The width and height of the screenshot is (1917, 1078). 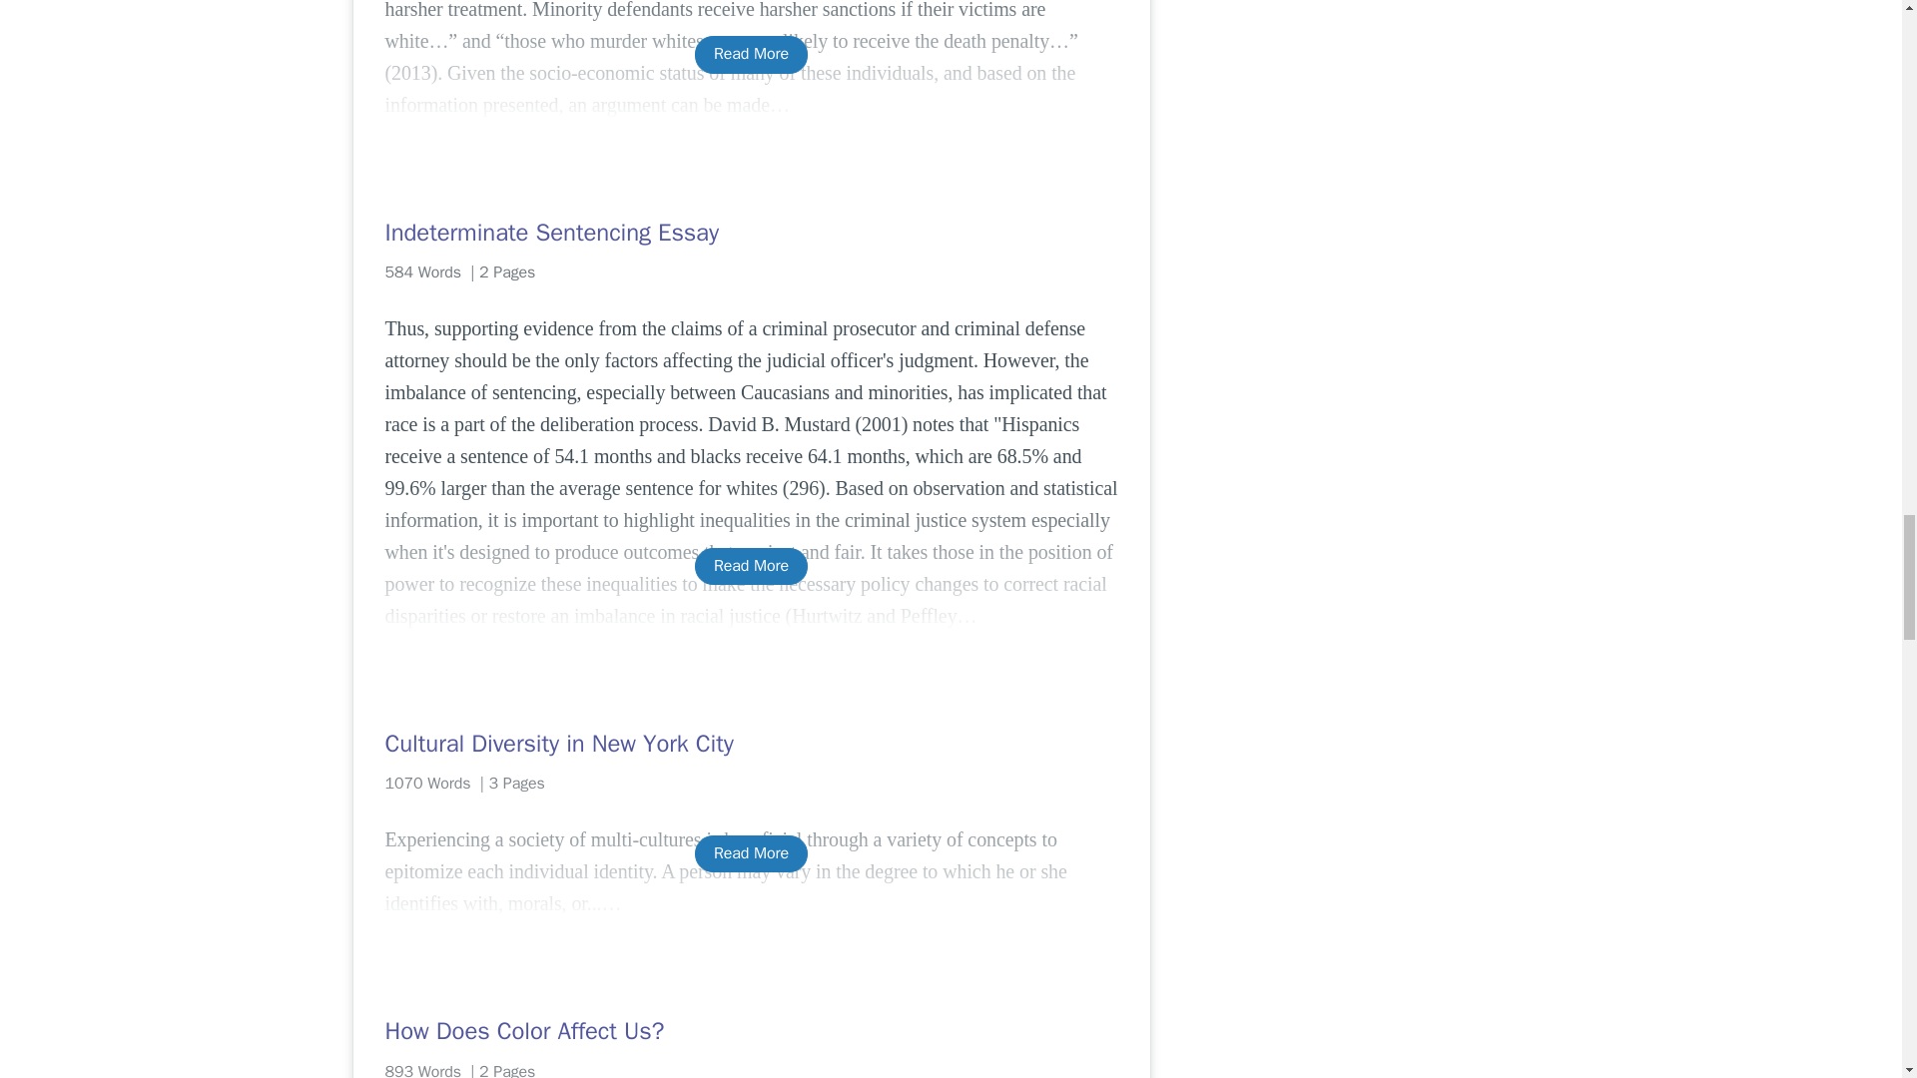 I want to click on How Does Color Affect Us?, so click(x=751, y=1030).